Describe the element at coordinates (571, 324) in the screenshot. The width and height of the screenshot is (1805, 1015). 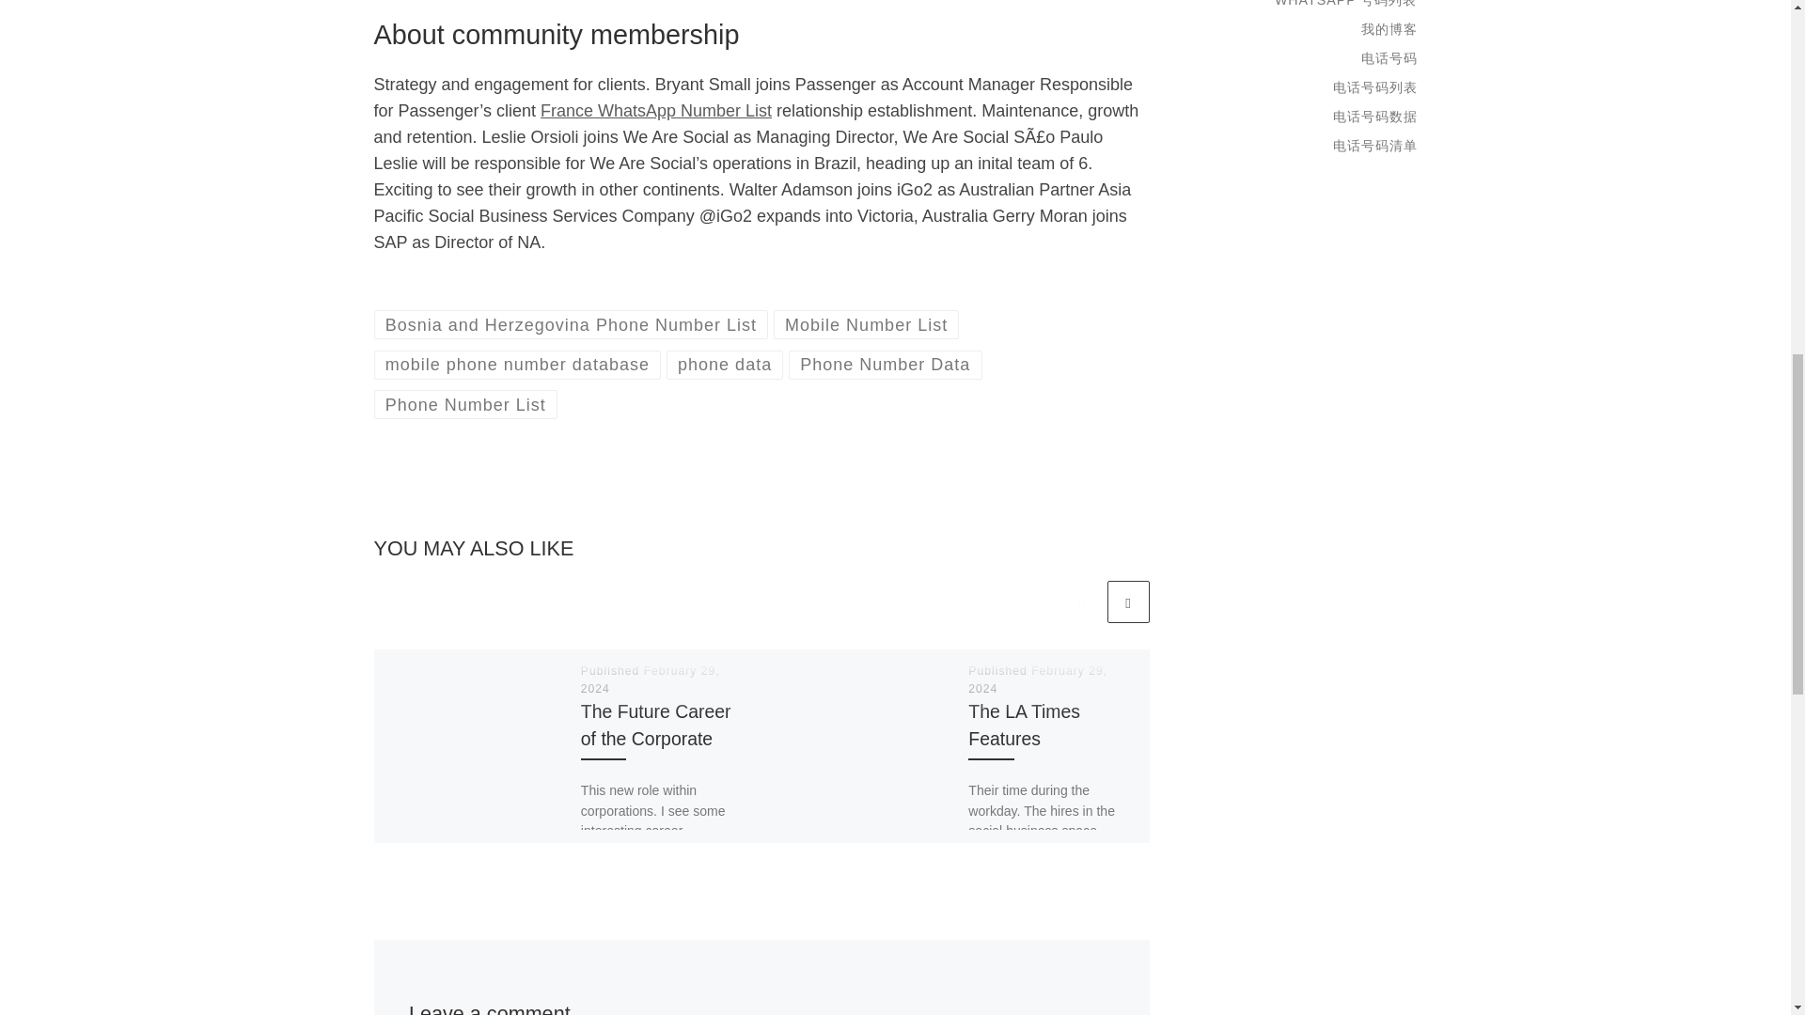
I see `View all posts in Bosnia and Herzegovina Phone Number List` at that location.